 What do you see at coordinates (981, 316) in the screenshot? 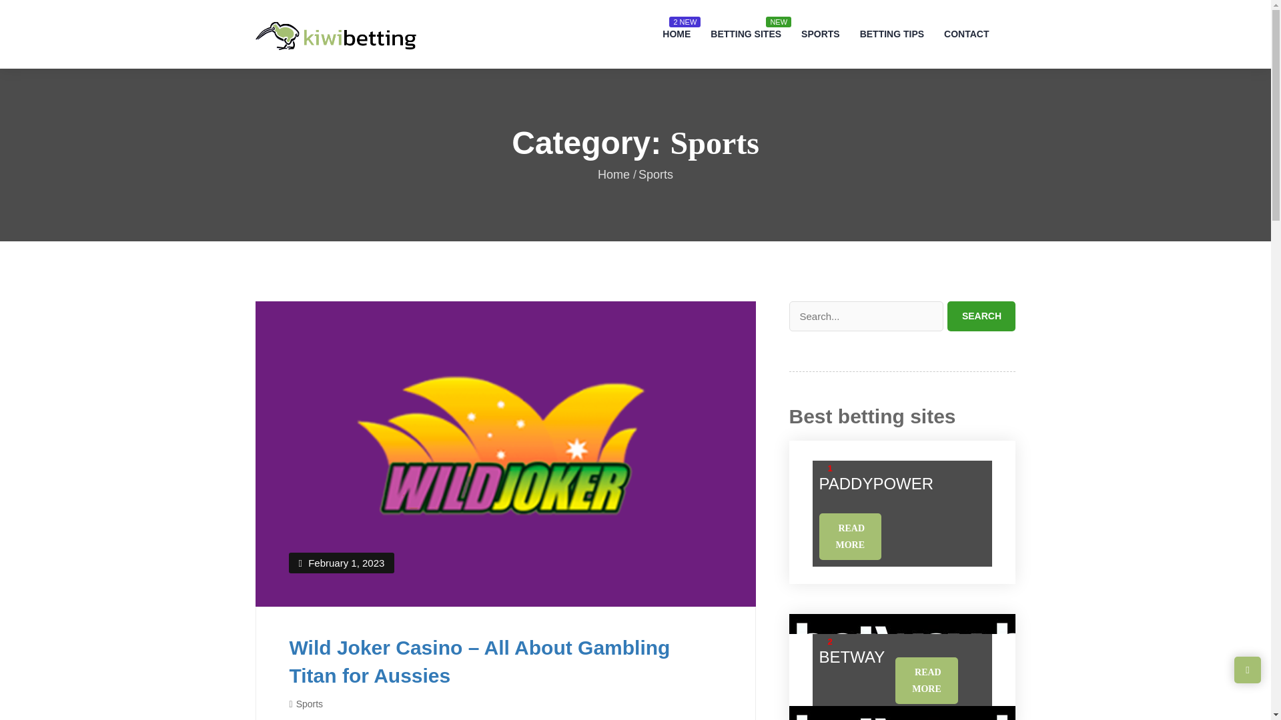
I see `SEARCH` at bounding box center [981, 316].